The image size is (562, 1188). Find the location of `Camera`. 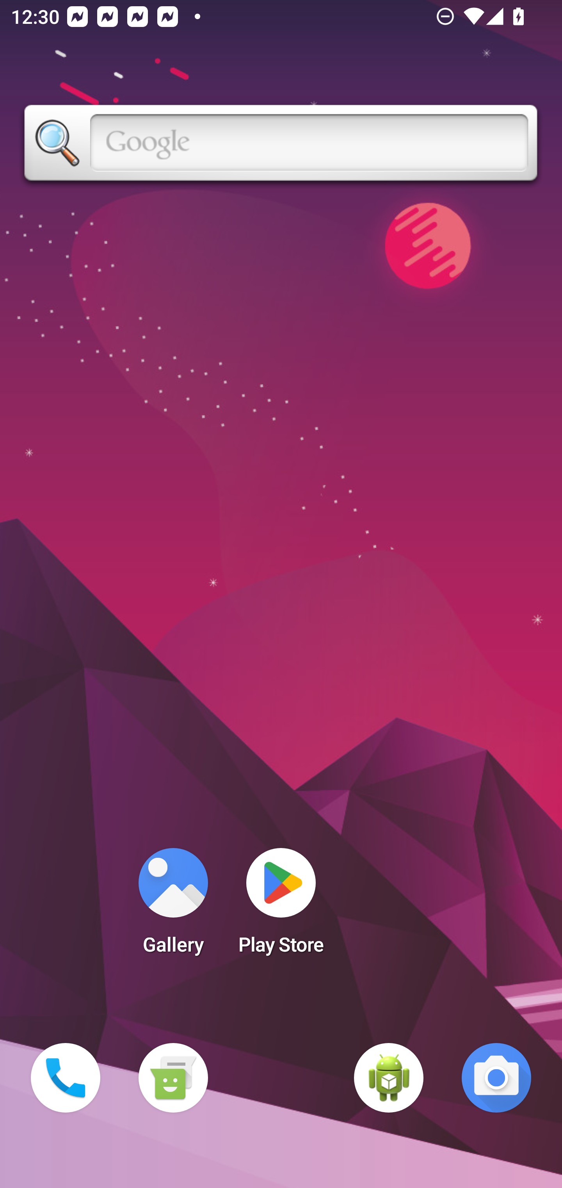

Camera is located at coordinates (496, 1078).